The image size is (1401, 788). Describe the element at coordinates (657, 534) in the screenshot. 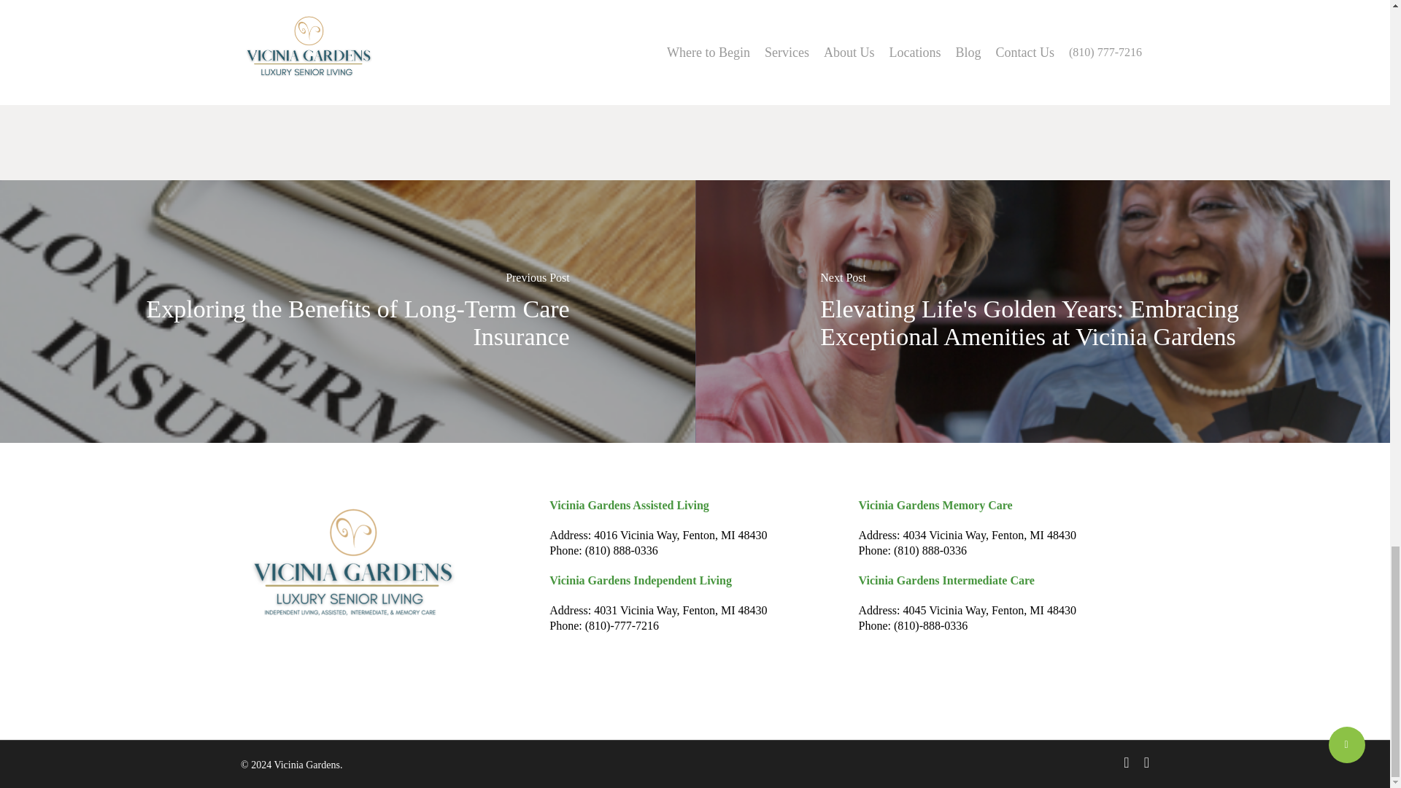

I see `Address: 4016 Vicinia Way, Fenton, MI 48430` at that location.